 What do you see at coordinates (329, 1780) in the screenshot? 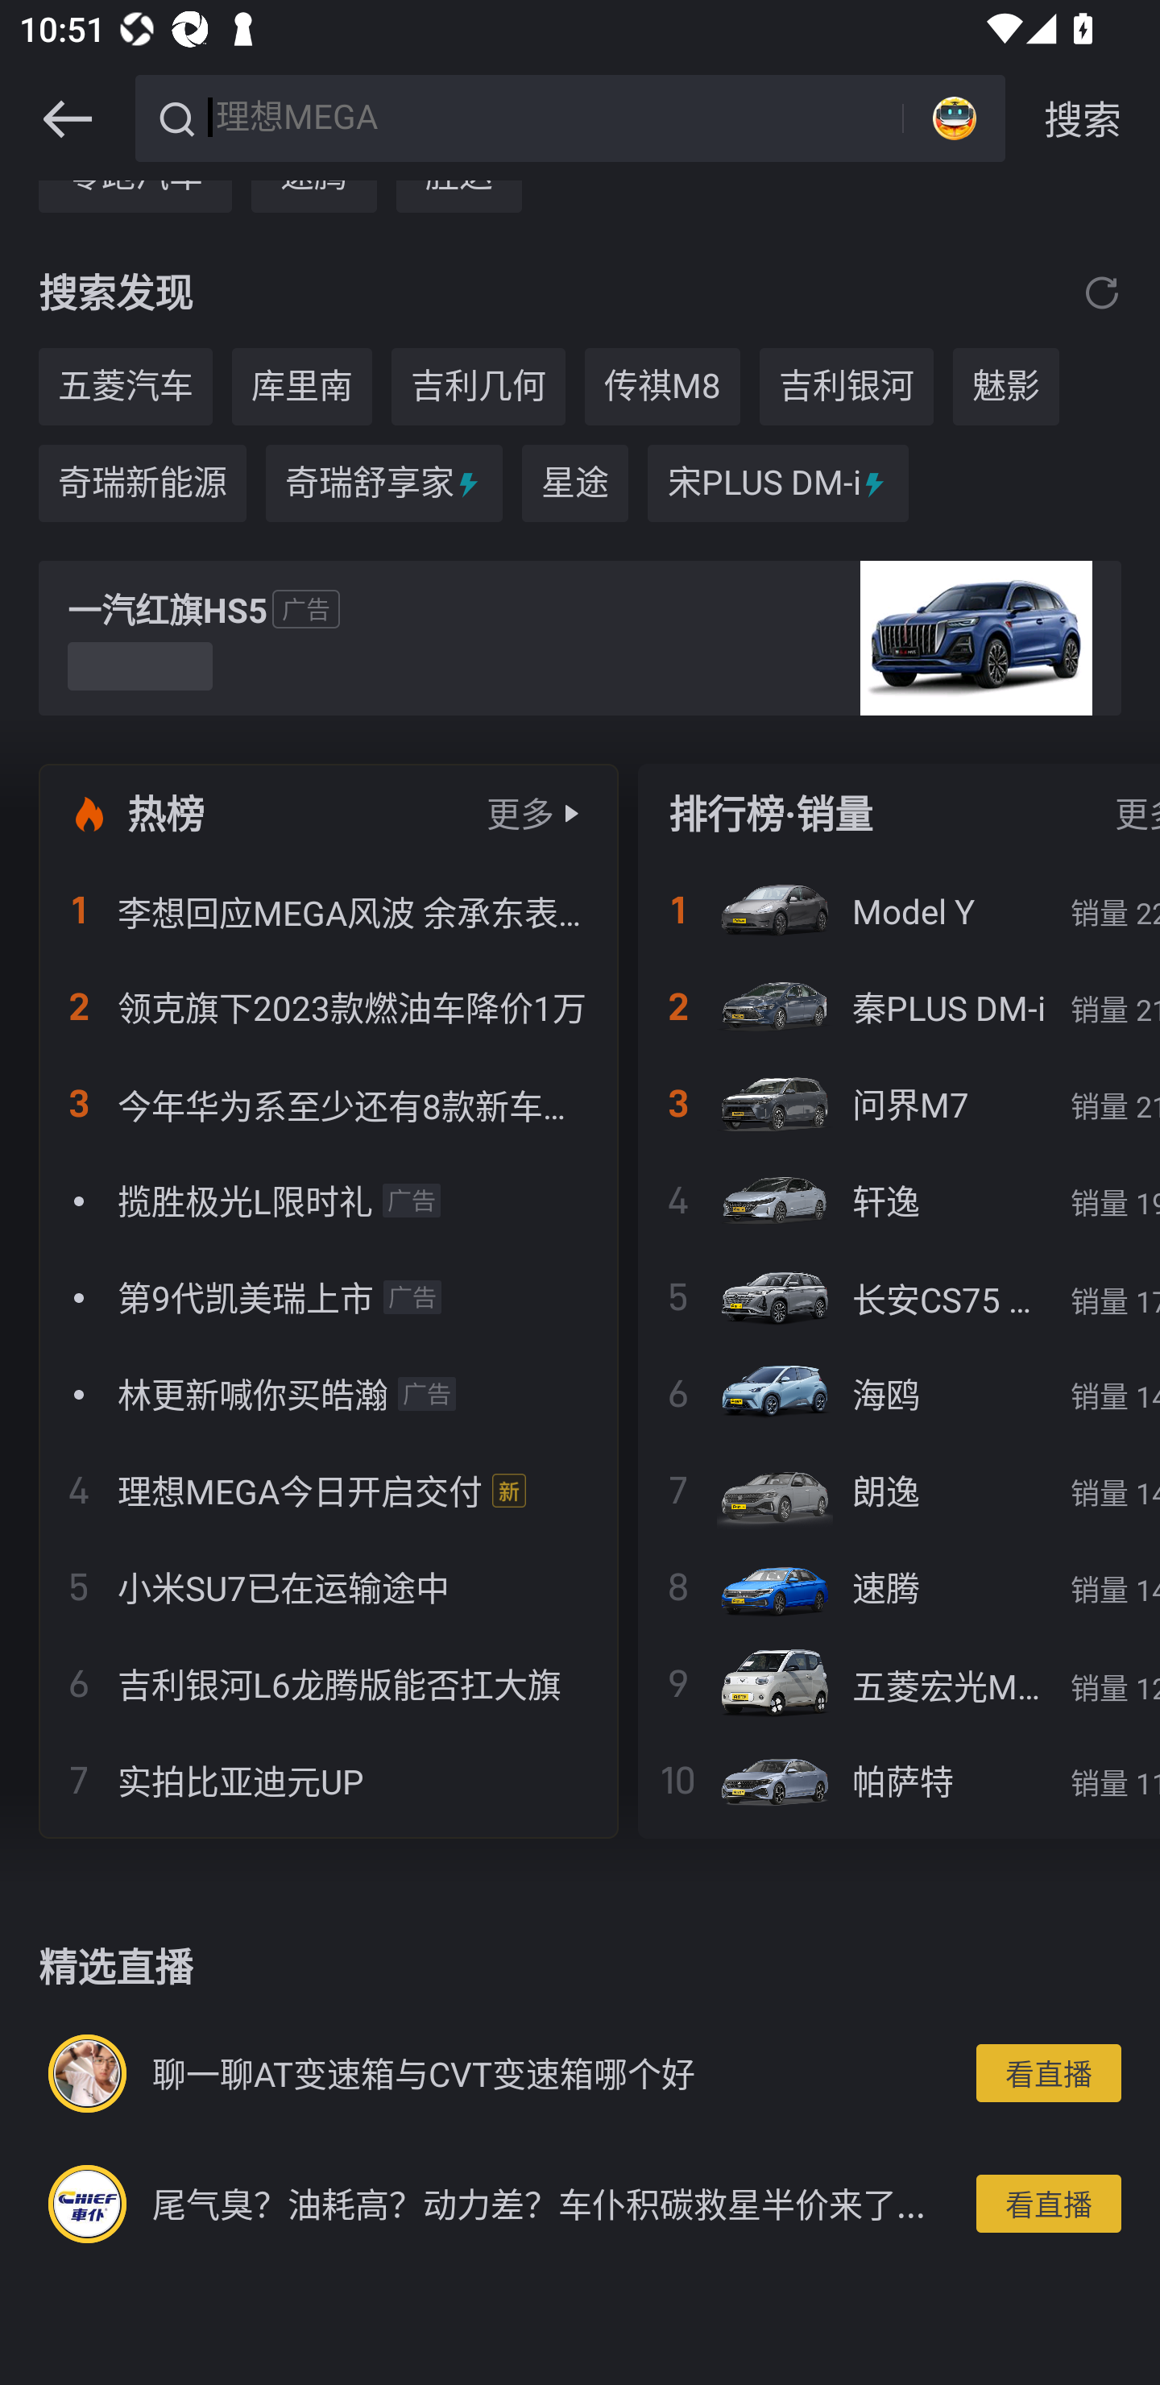
I see `实拍比亚迪元UP` at bounding box center [329, 1780].